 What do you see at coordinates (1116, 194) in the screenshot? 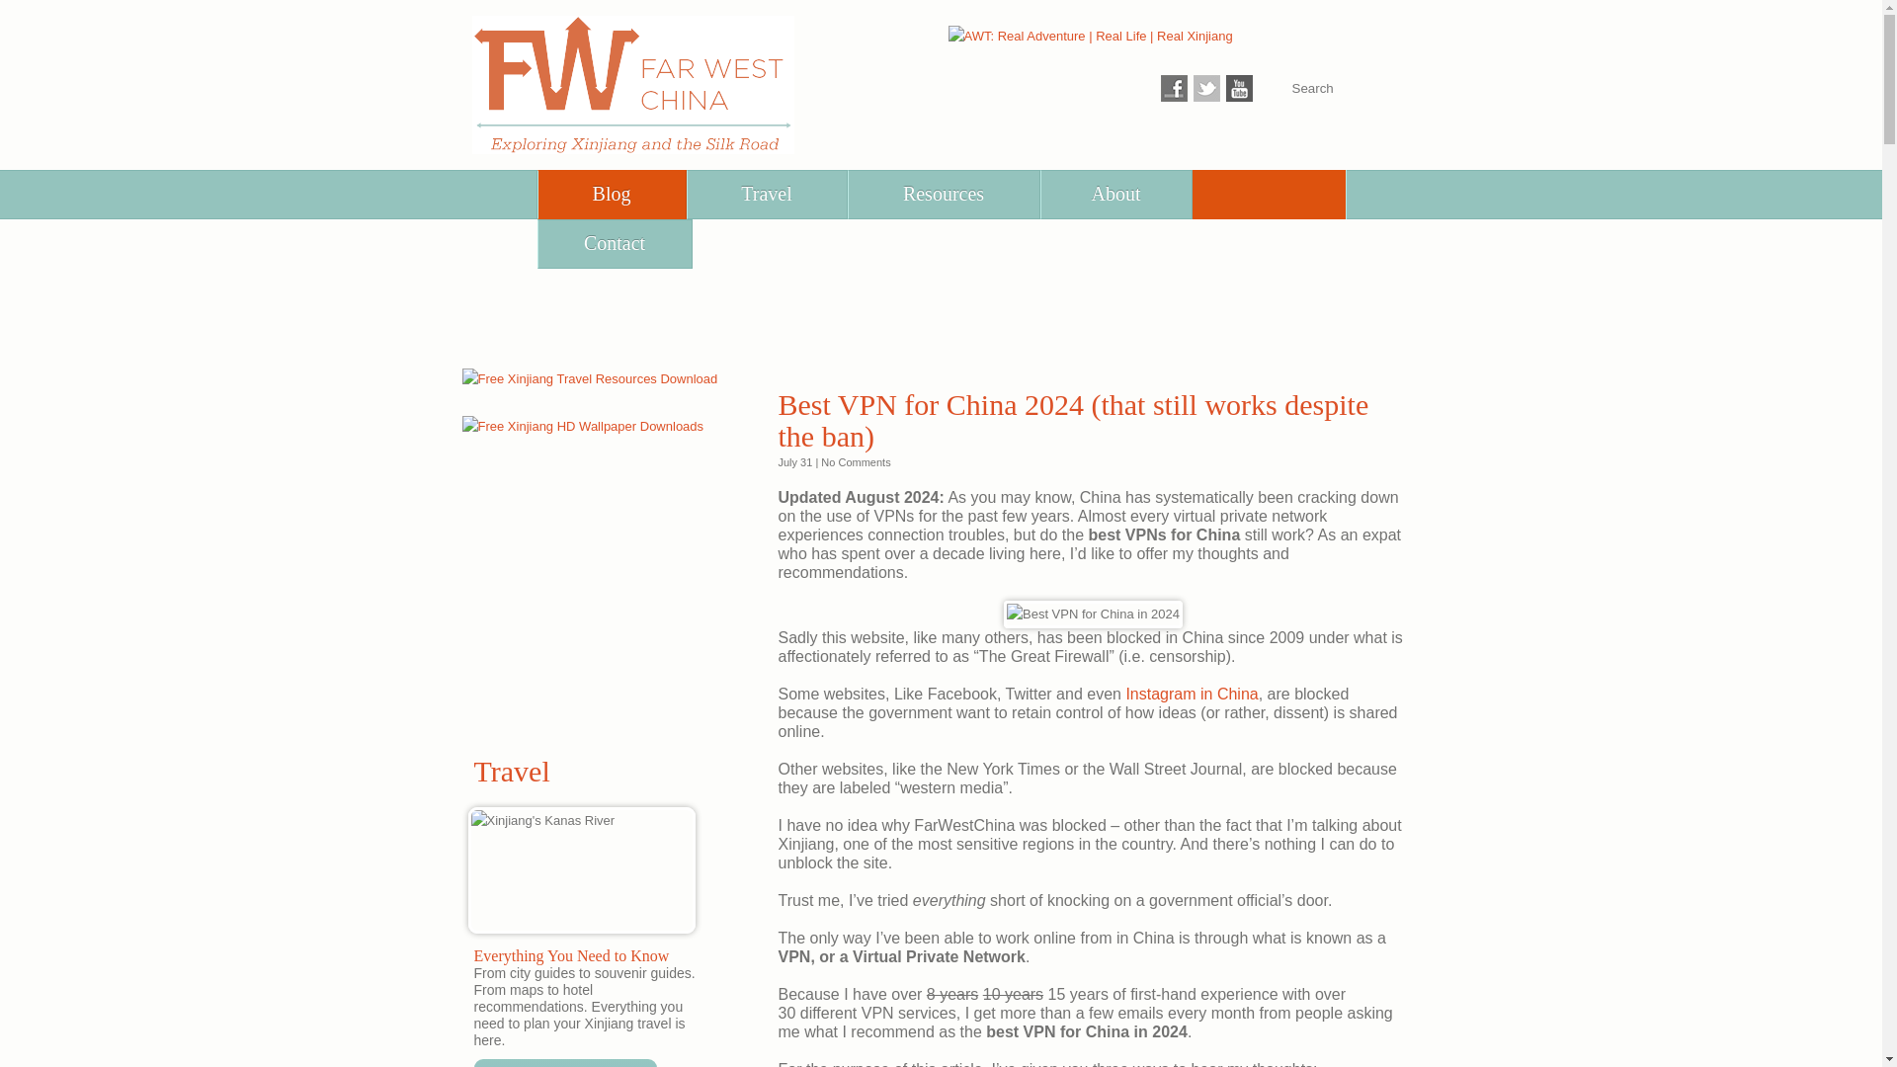
I see `About` at bounding box center [1116, 194].